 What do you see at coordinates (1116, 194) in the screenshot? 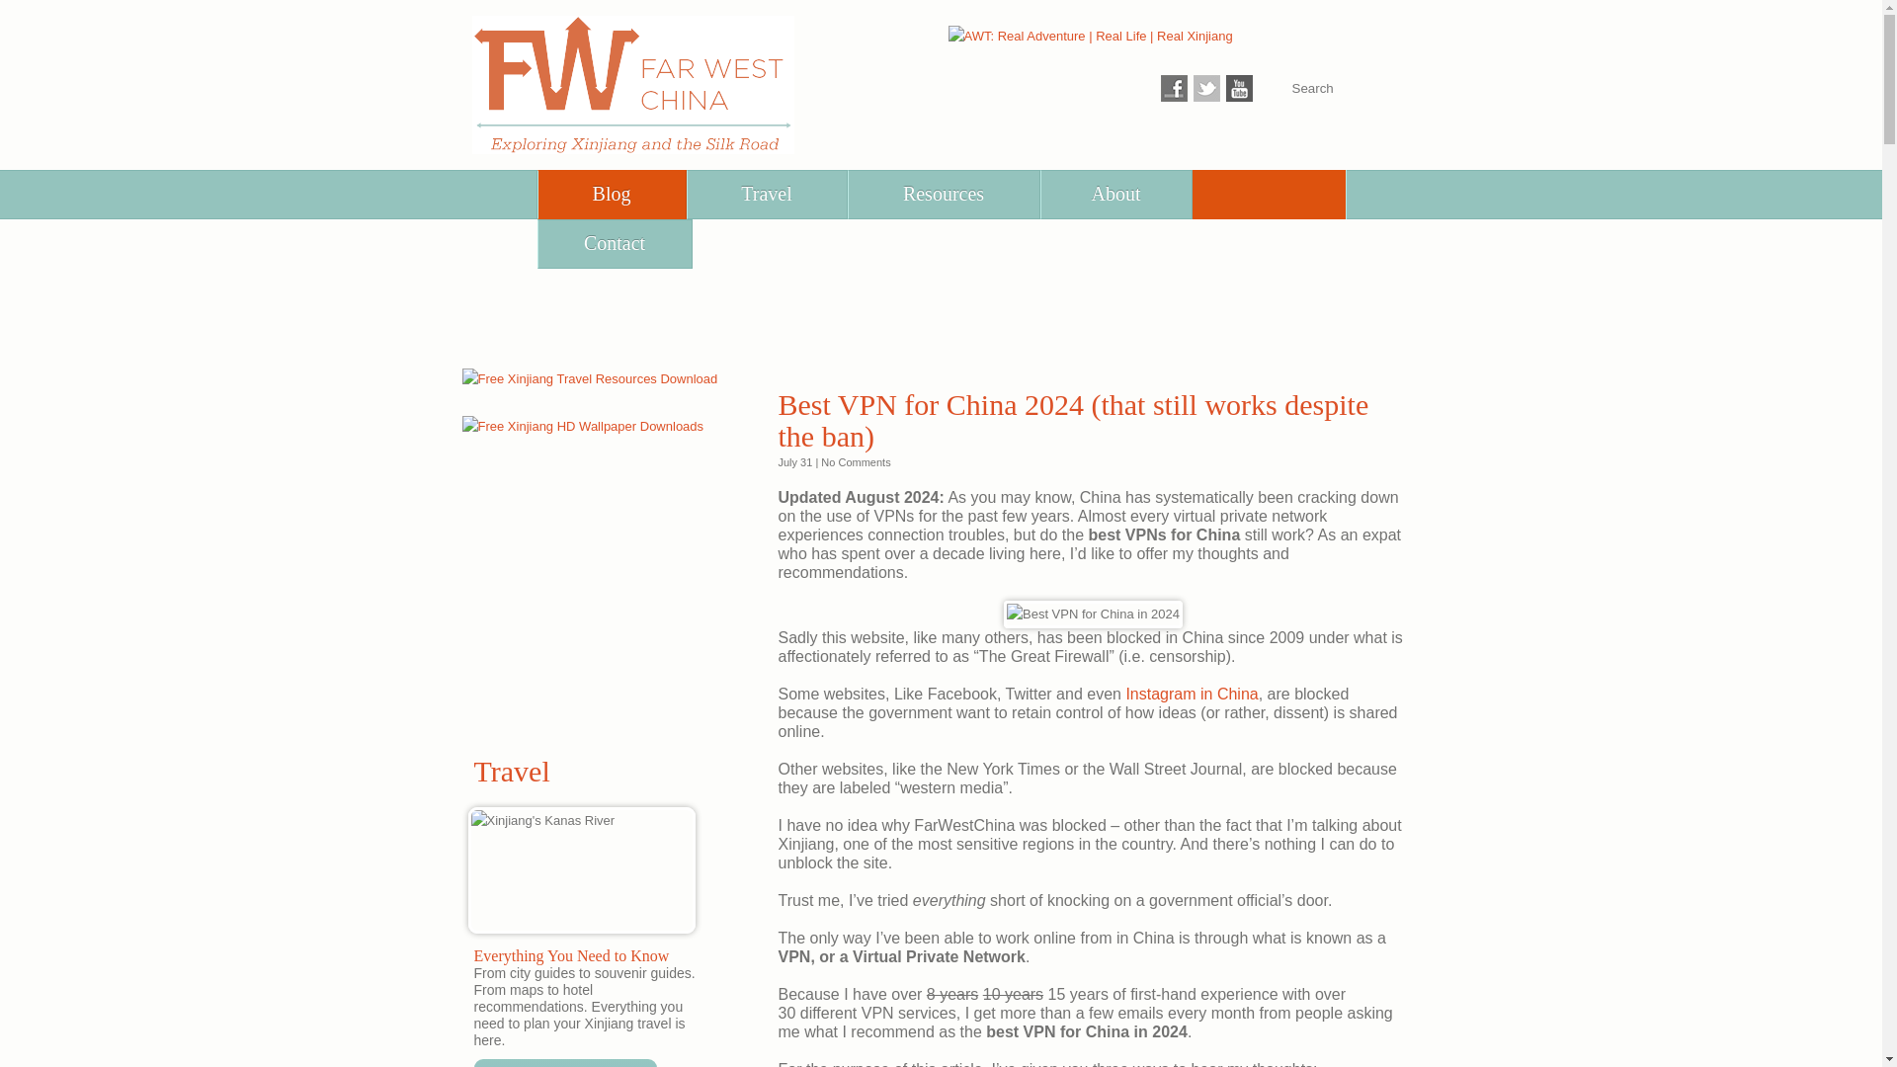
I see `About` at bounding box center [1116, 194].